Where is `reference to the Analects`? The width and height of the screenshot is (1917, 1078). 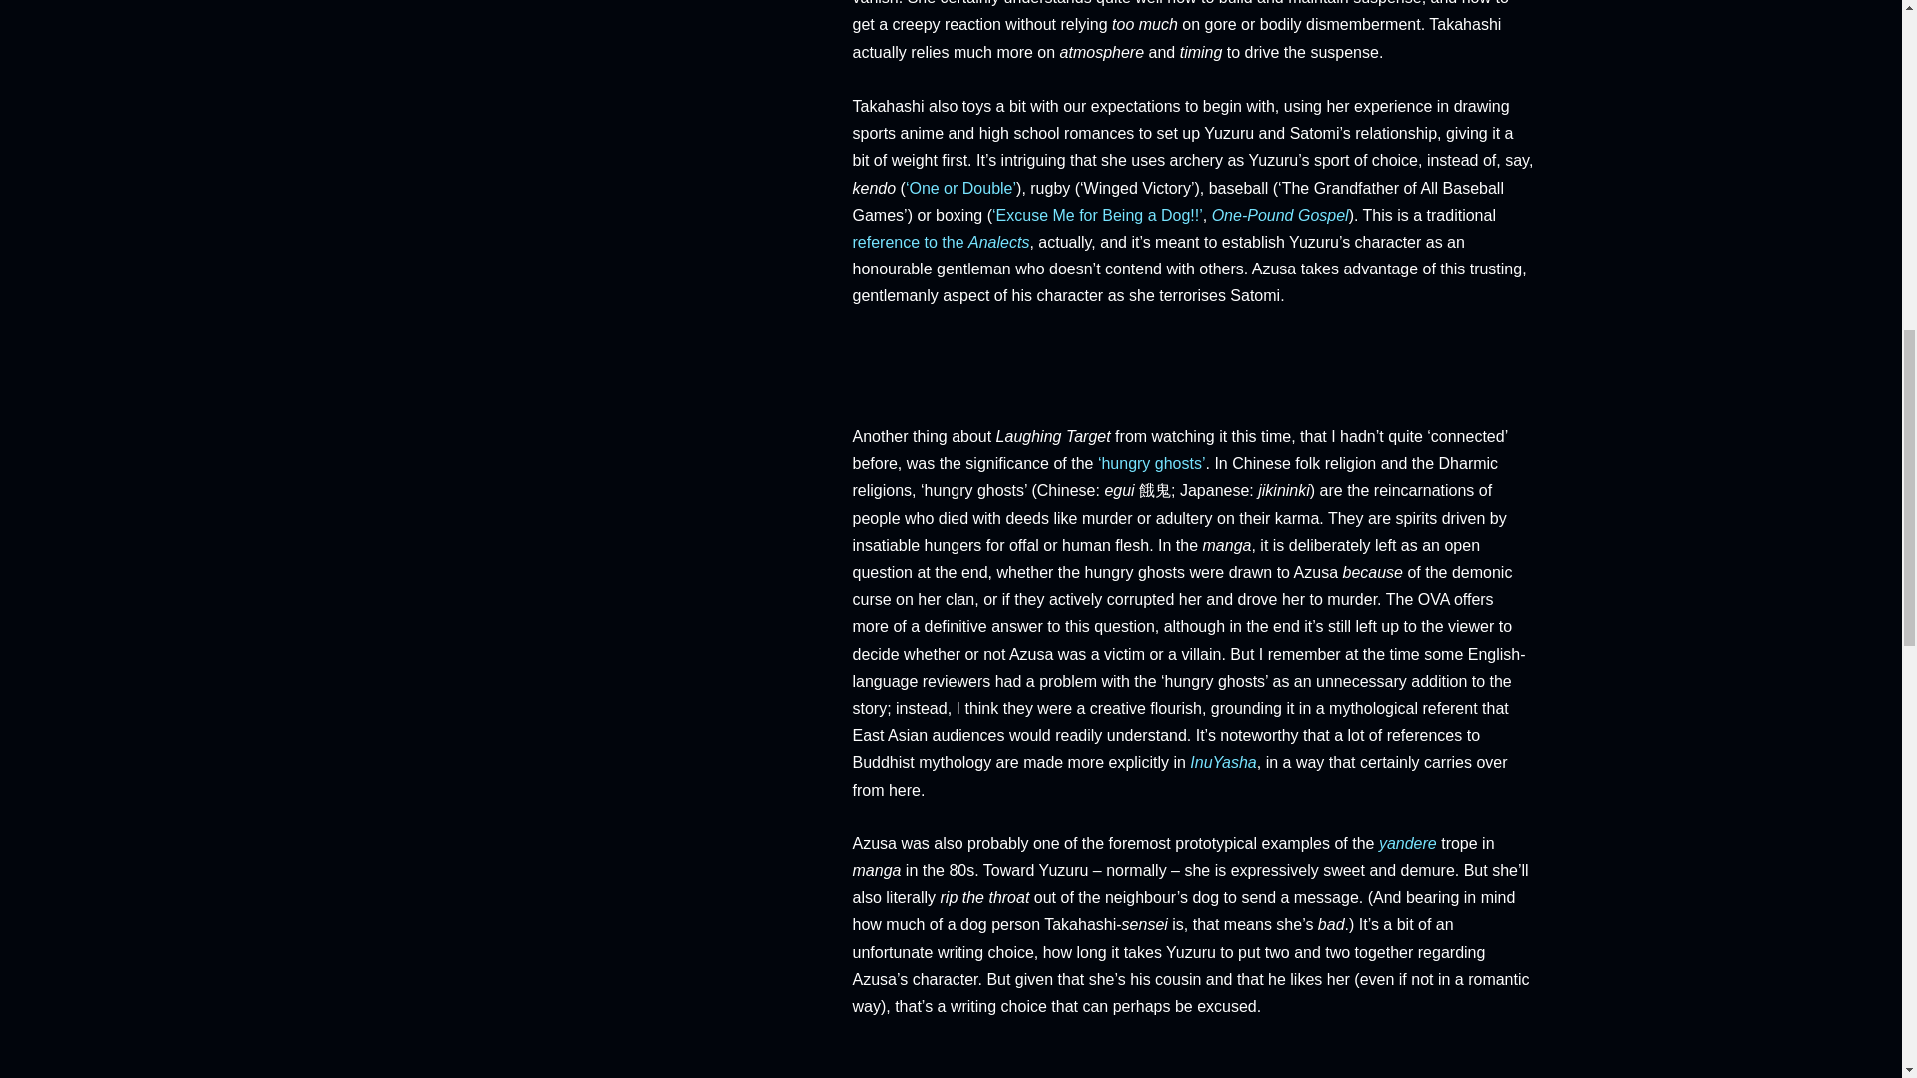
reference to the Analects is located at coordinates (942, 242).